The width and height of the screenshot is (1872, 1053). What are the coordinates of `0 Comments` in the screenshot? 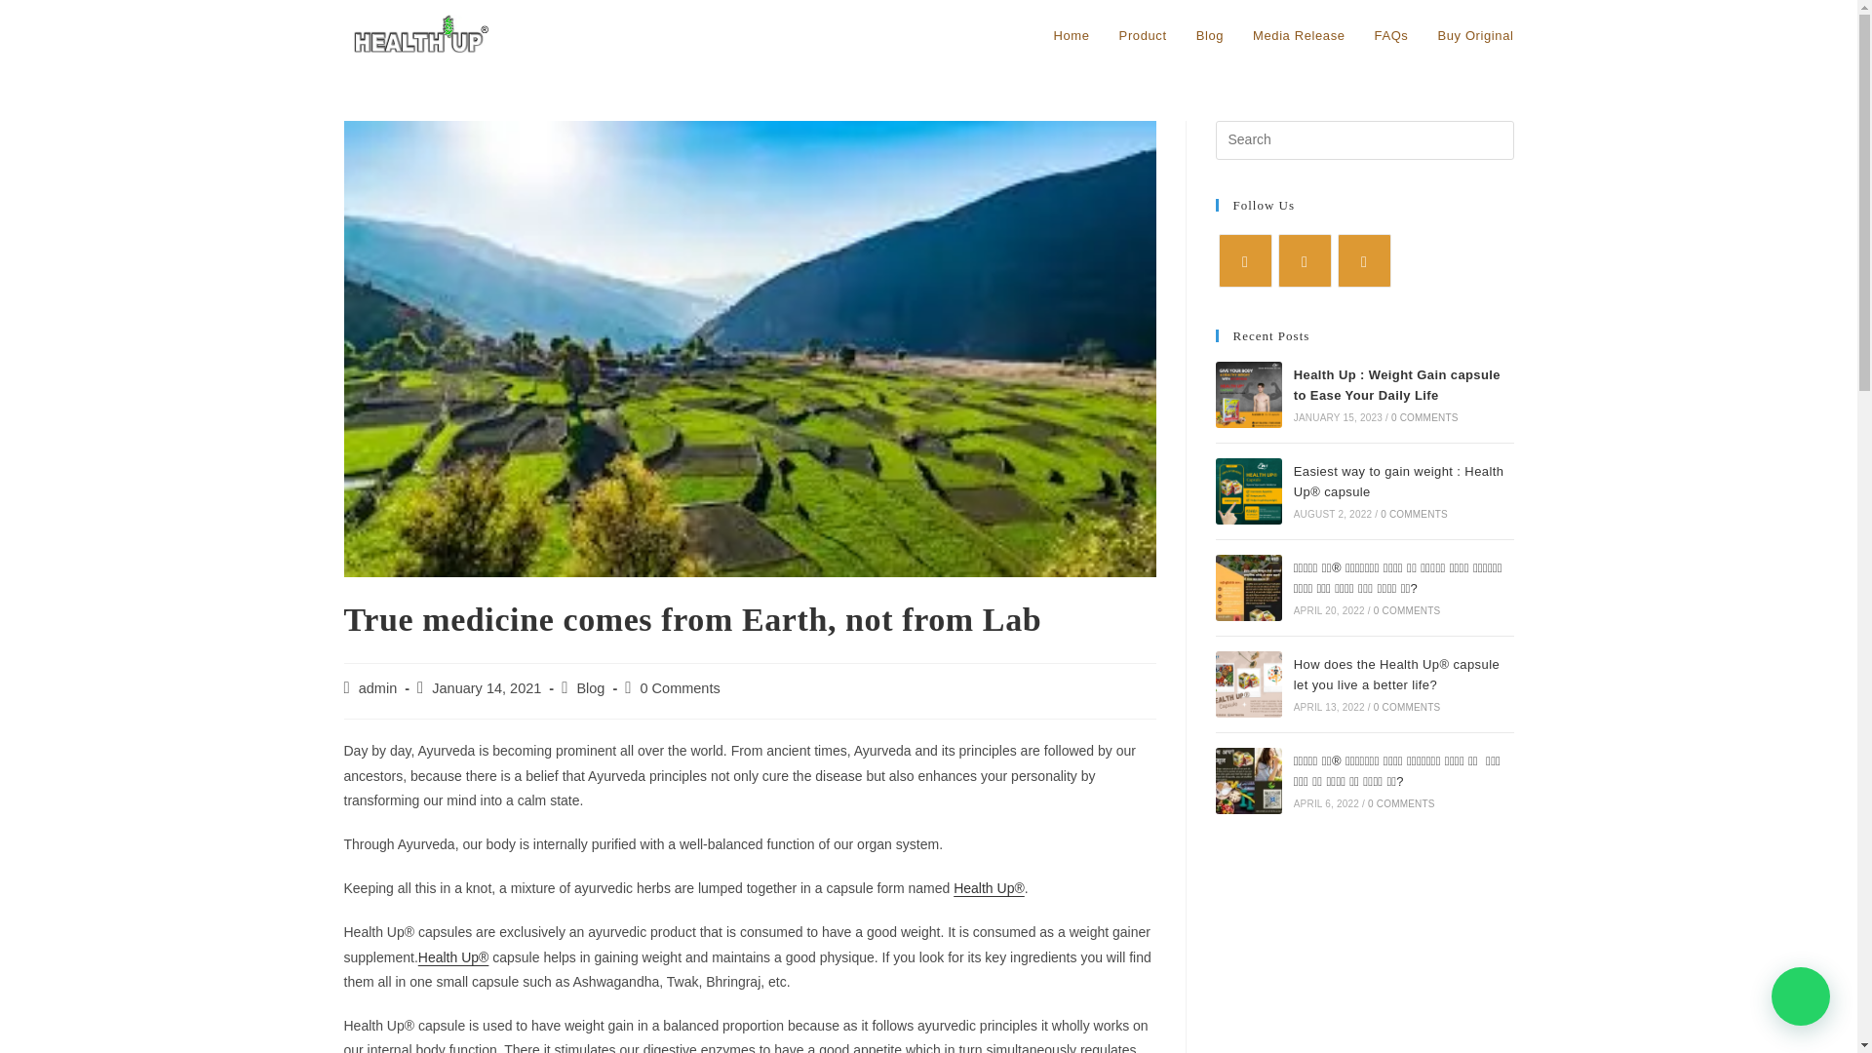 It's located at (679, 687).